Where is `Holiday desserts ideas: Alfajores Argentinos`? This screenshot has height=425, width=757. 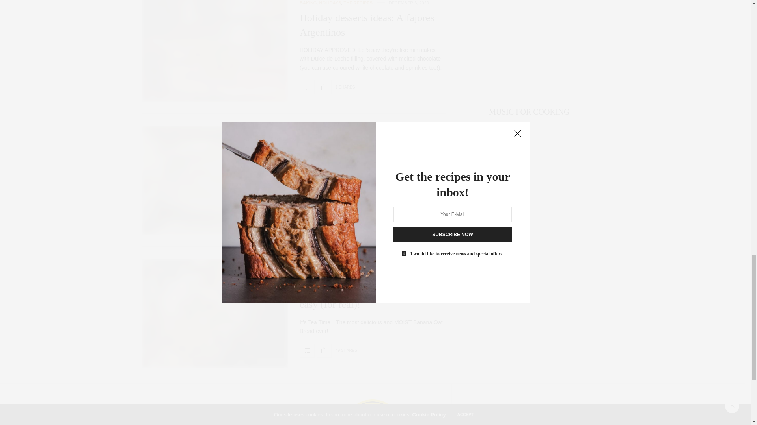 Holiday desserts ideas: Alfajores Argentinos is located at coordinates (214, 51).